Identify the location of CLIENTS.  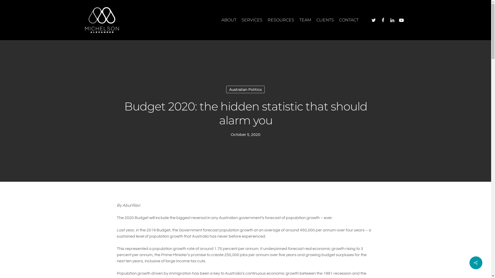
(325, 20).